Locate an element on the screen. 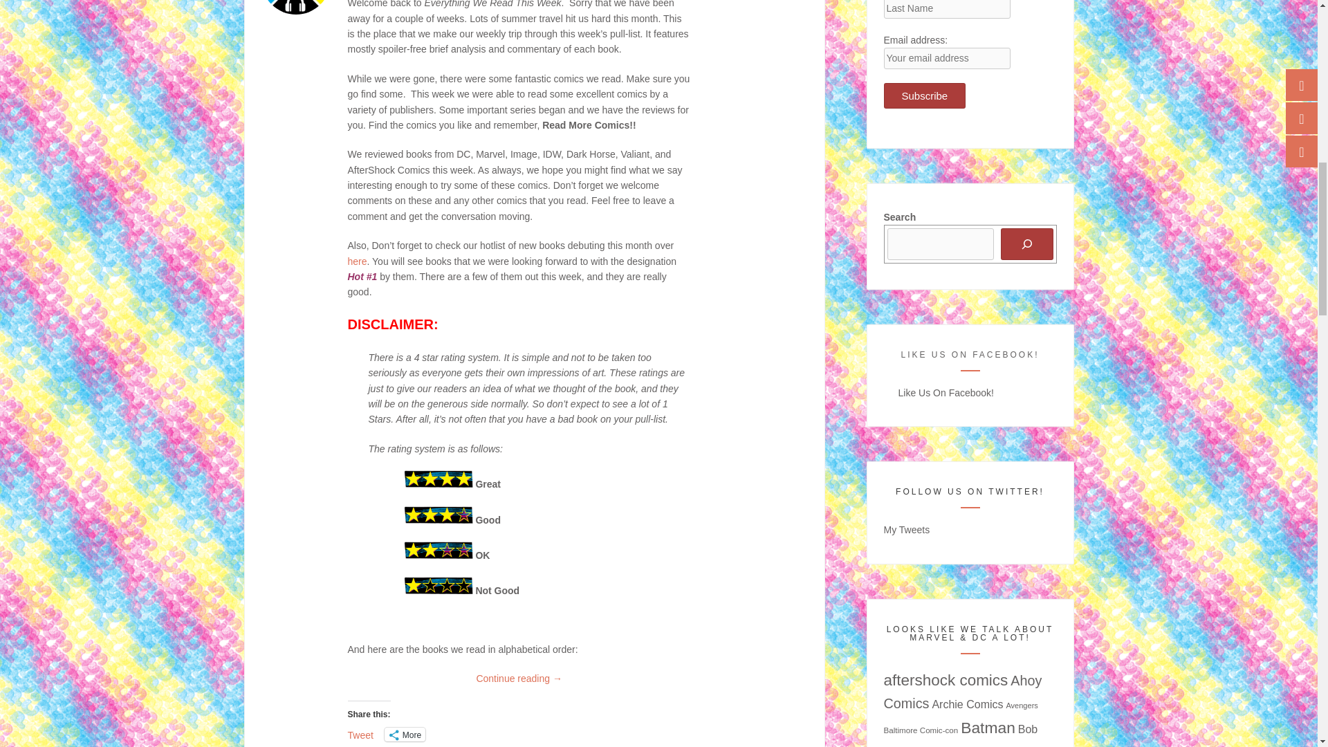 The image size is (1328, 747). Subscribe is located at coordinates (925, 95).